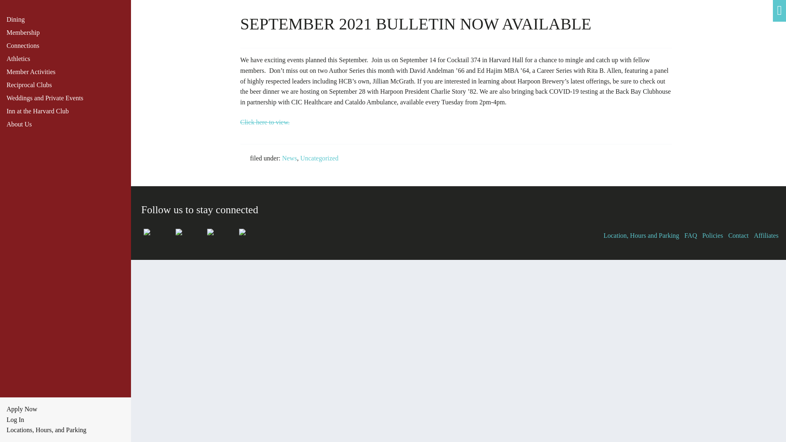 The height and width of the screenshot is (442, 786). I want to click on Dining, so click(69, 20).